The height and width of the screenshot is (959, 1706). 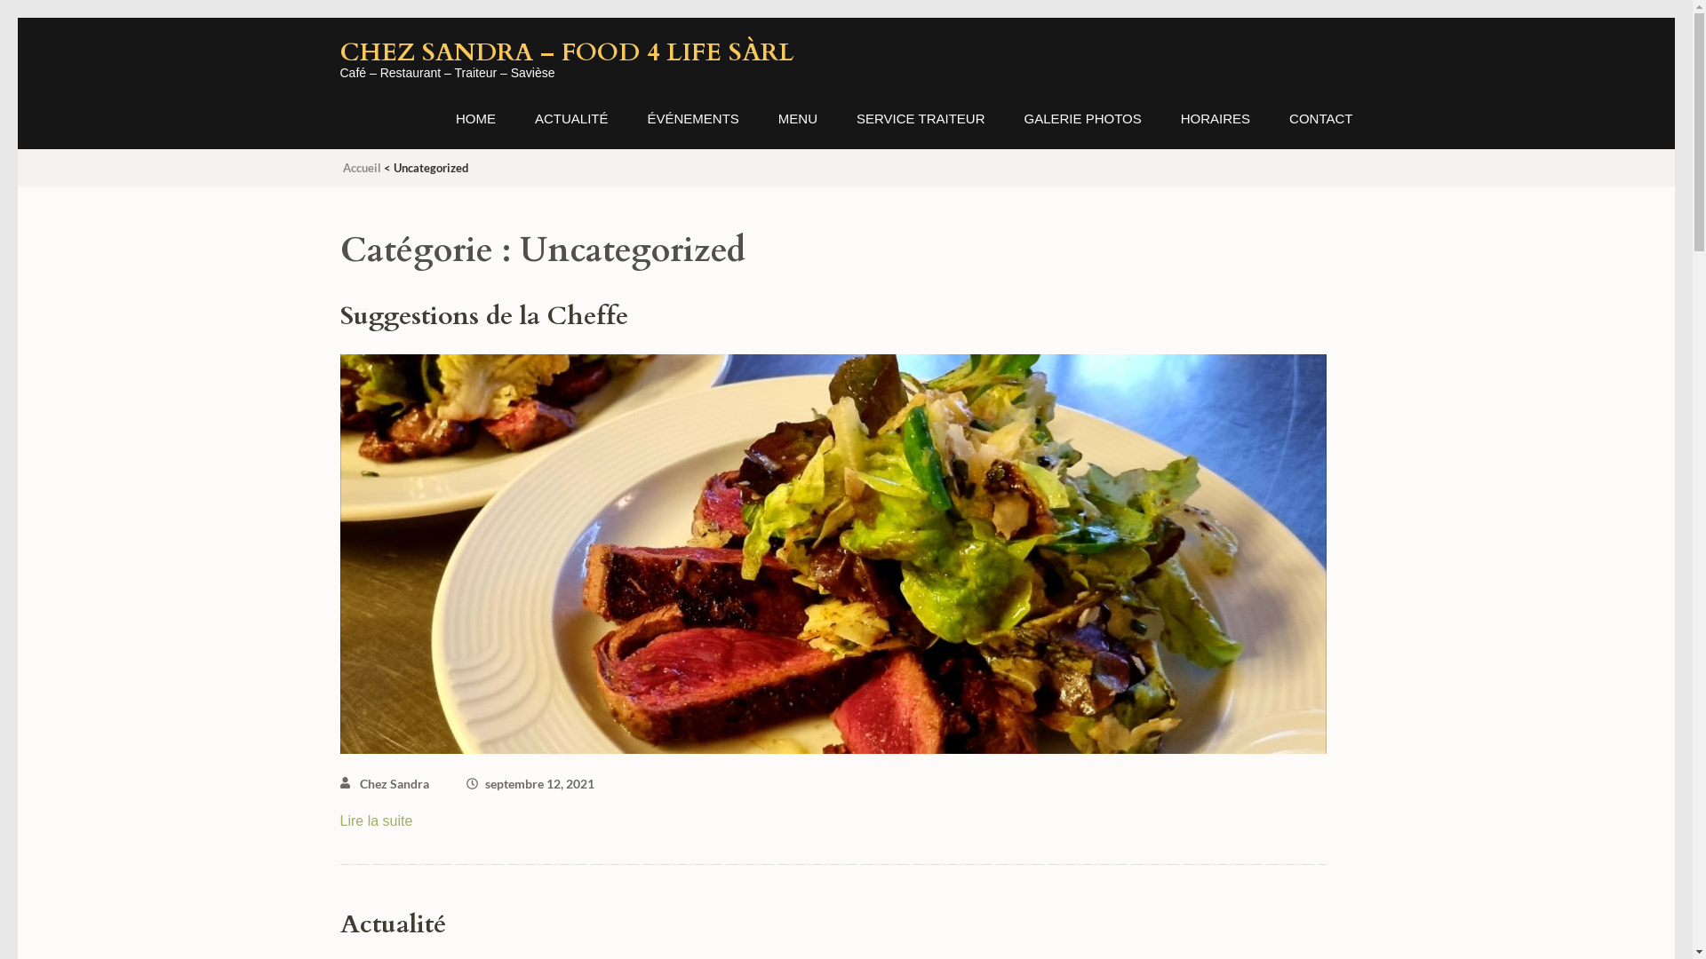 I want to click on Accueil, so click(x=363, y=168).